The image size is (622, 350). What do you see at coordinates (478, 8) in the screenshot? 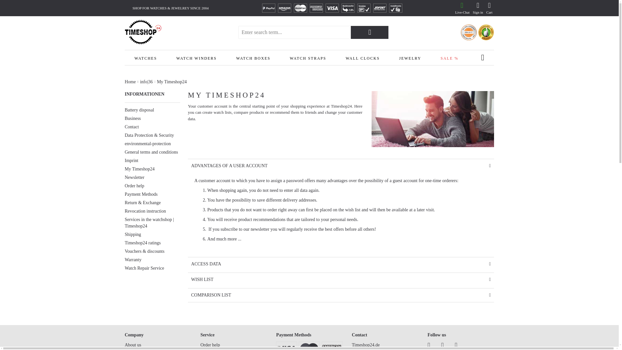
I see `Sign in` at bounding box center [478, 8].